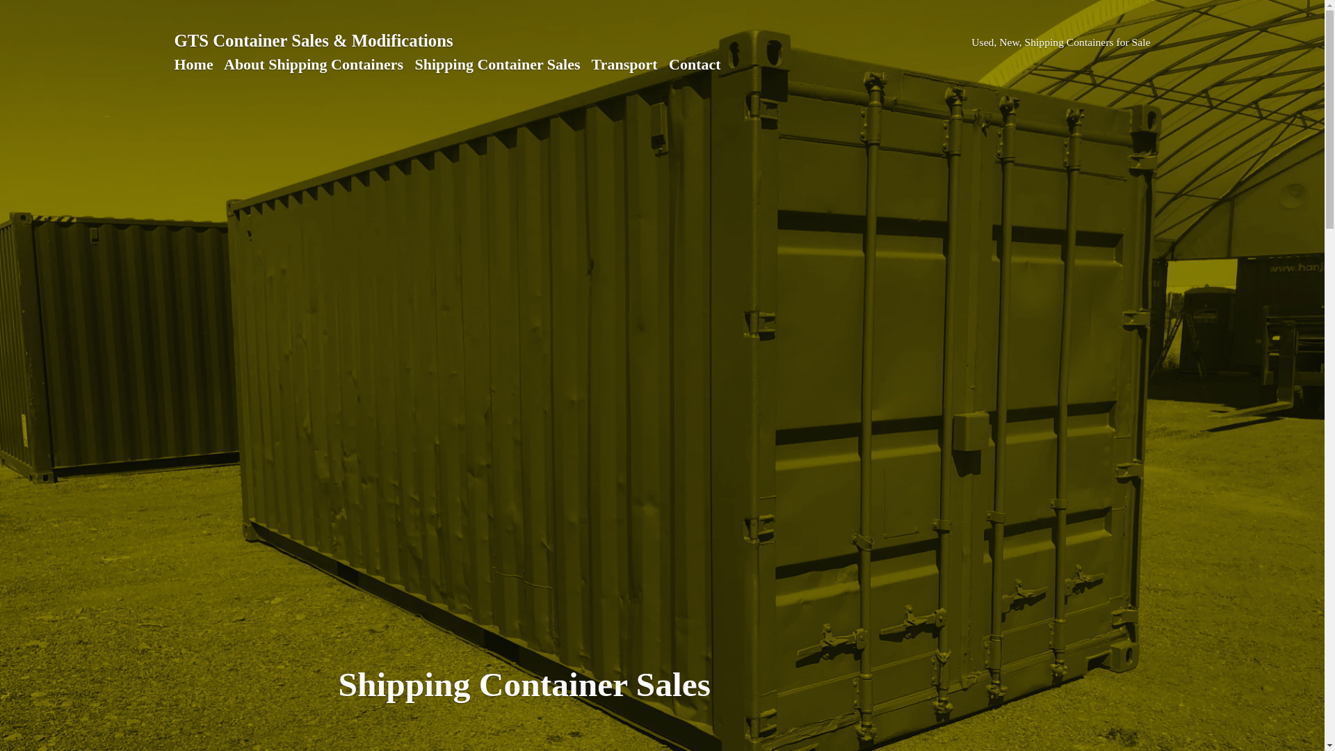 The width and height of the screenshot is (1335, 751). I want to click on Shipping Container Sales, so click(497, 64).